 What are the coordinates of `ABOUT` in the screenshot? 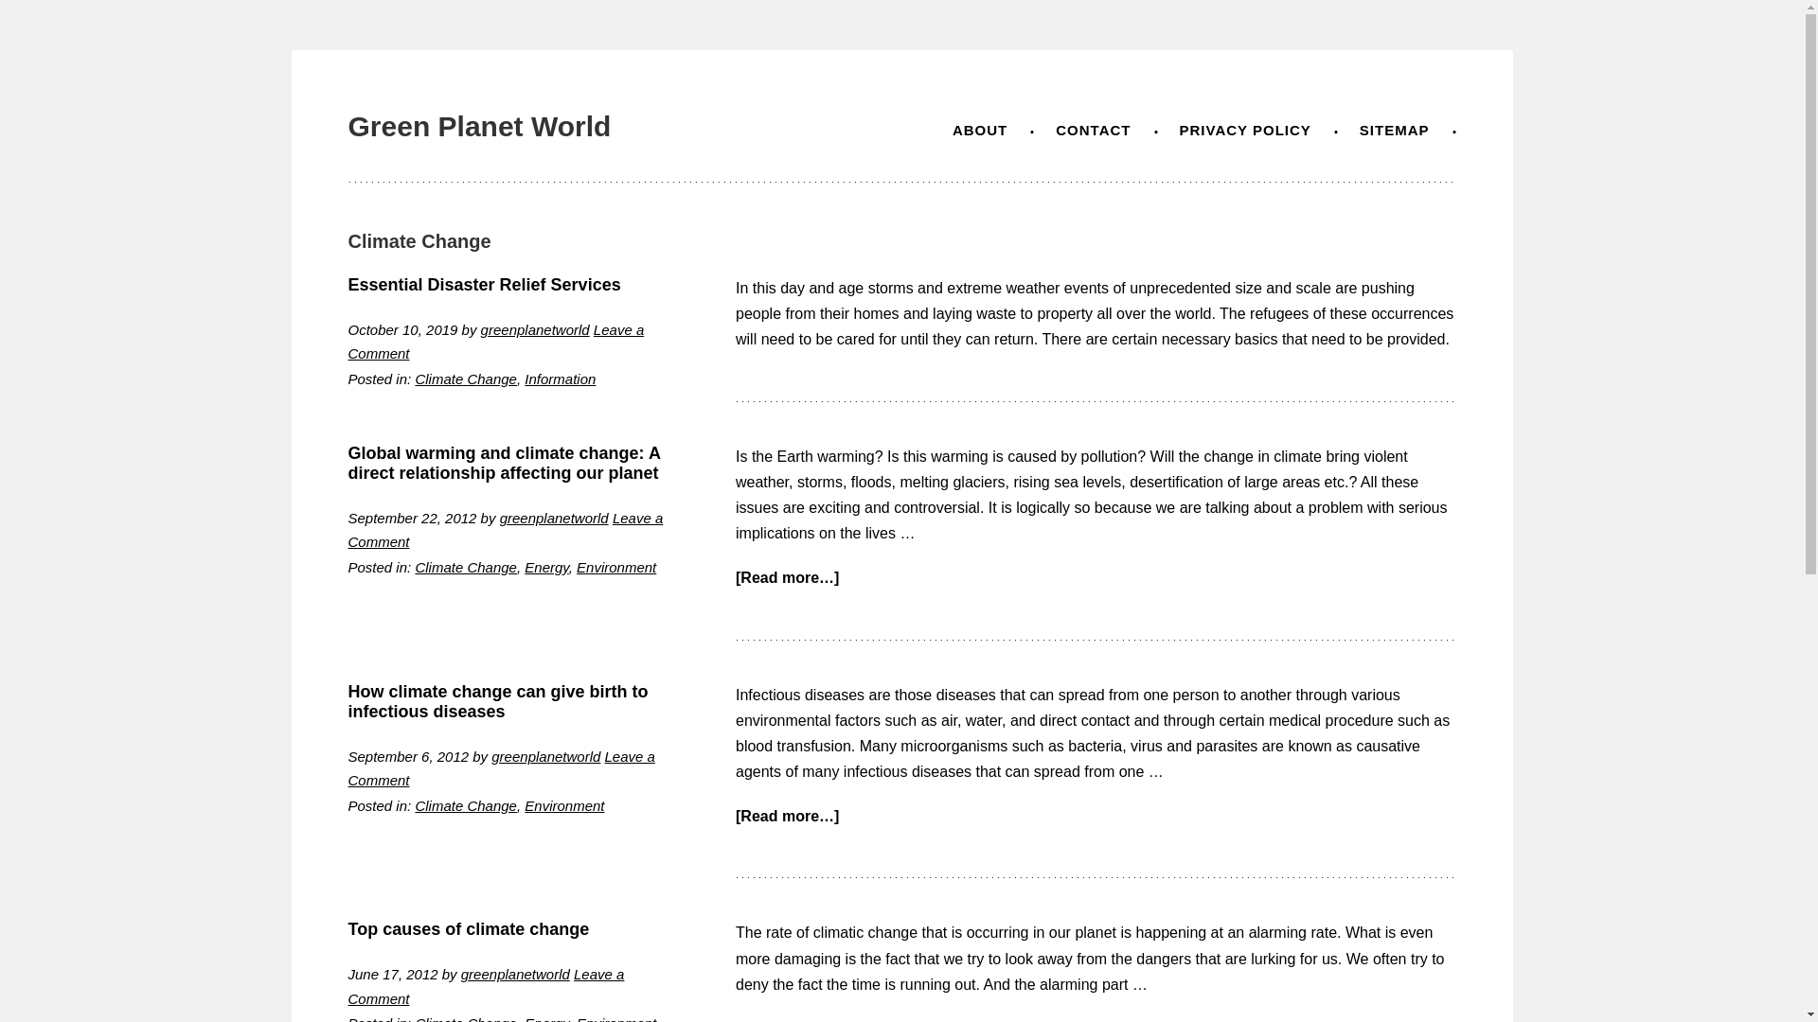 It's located at (979, 129).